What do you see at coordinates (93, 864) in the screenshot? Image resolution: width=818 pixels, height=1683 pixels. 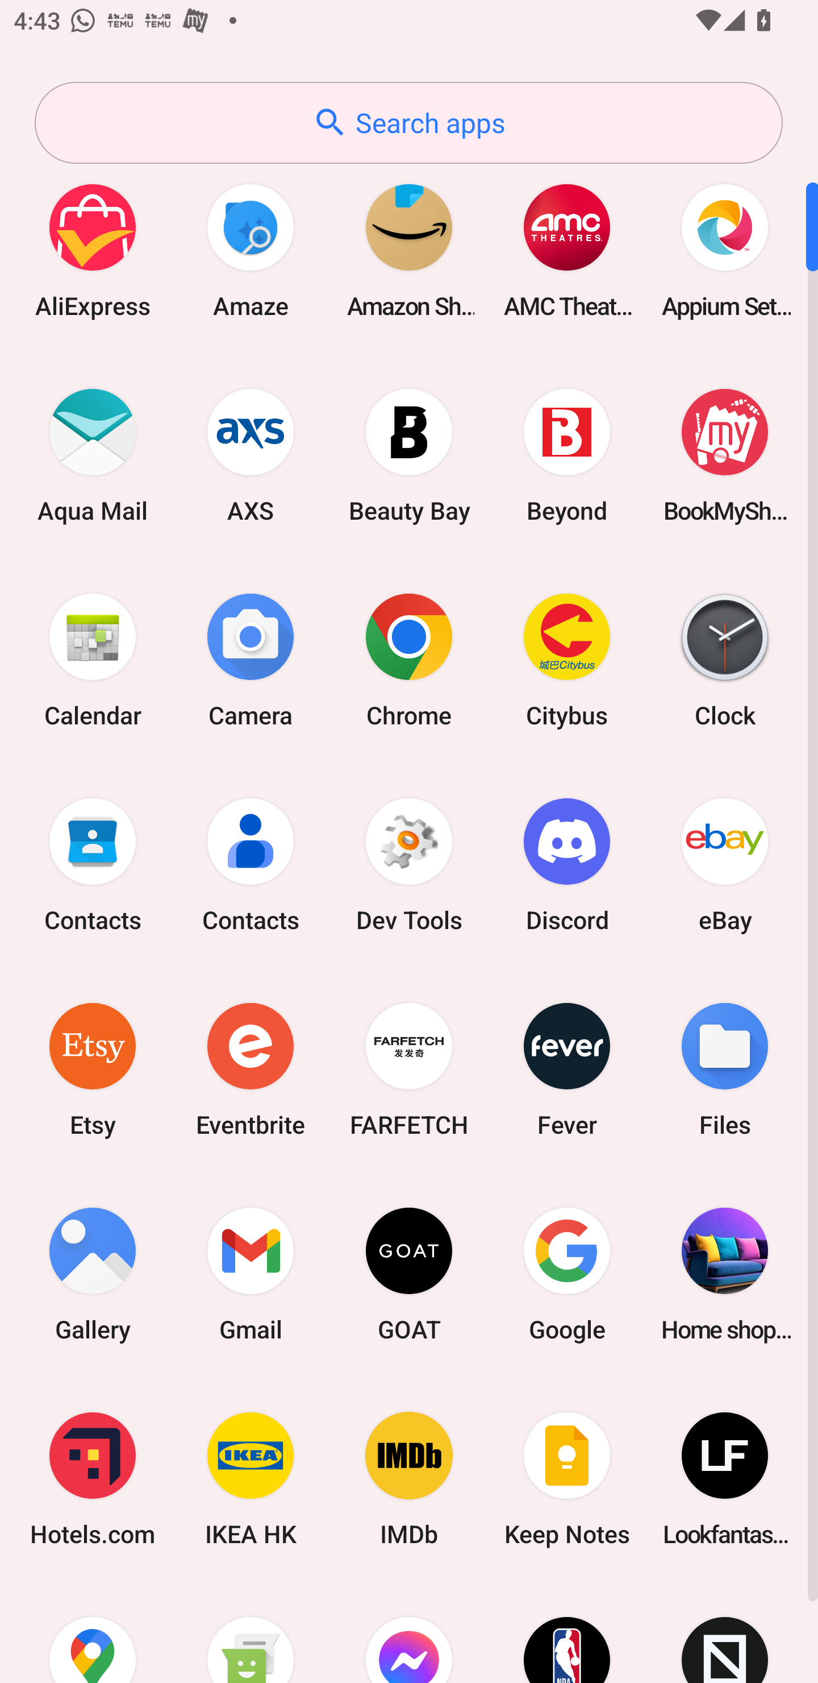 I see `Contacts` at bounding box center [93, 864].